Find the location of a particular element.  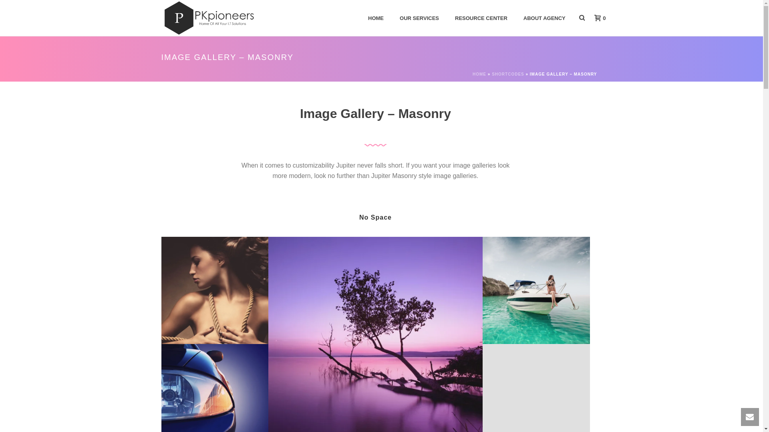

0 is located at coordinates (598, 18).